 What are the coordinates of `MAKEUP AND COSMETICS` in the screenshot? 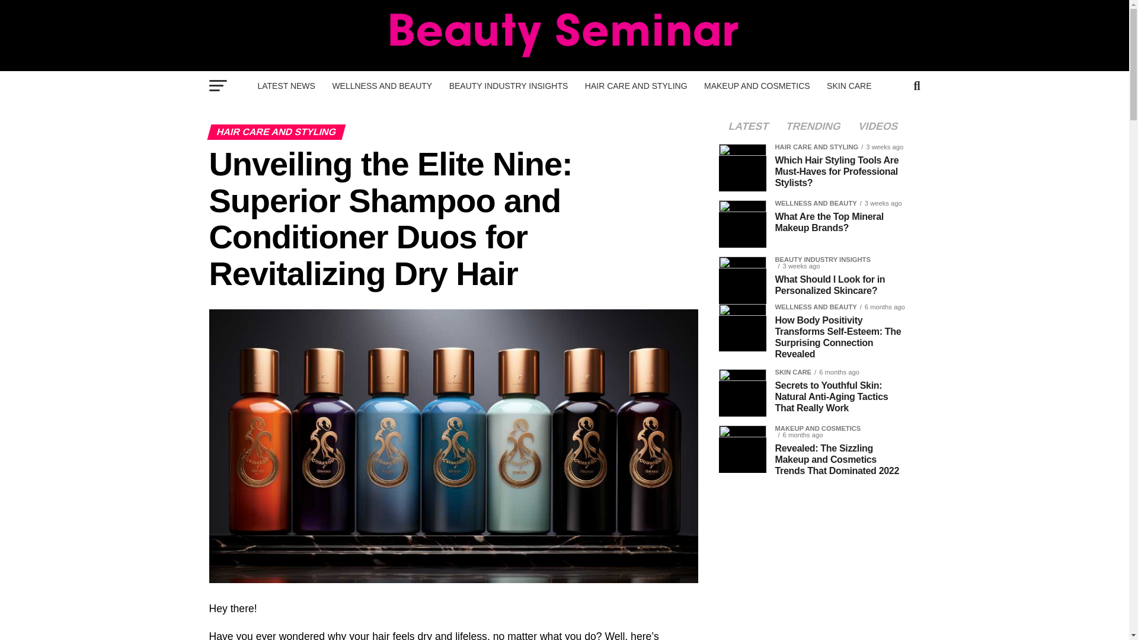 It's located at (756, 85).